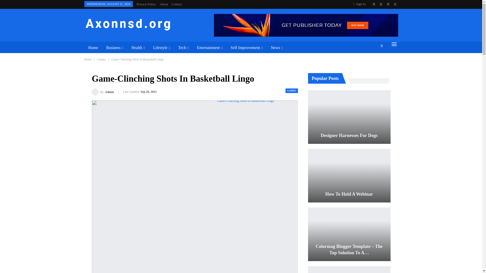 This screenshot has width=486, height=273. What do you see at coordinates (93, 48) in the screenshot?
I see `Home` at bounding box center [93, 48].